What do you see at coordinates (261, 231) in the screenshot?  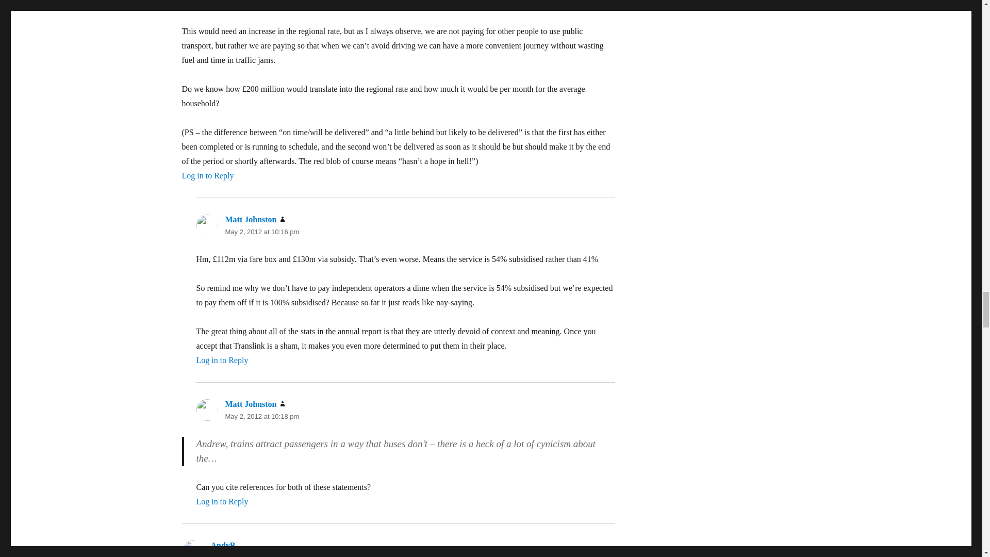 I see `May 2, 2012 at 10:16 pm` at bounding box center [261, 231].